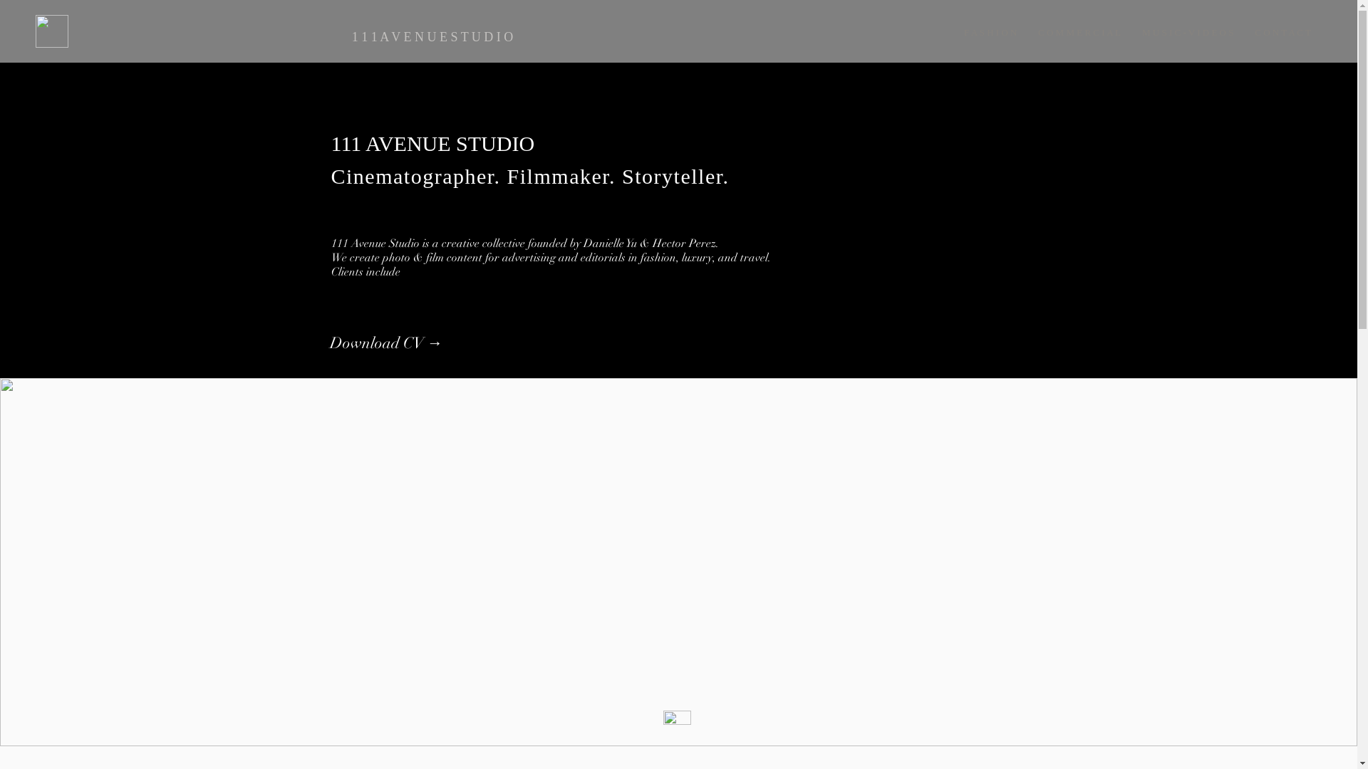  What do you see at coordinates (1188, 33) in the screenshot?
I see `M U S I C - V I D E O S` at bounding box center [1188, 33].